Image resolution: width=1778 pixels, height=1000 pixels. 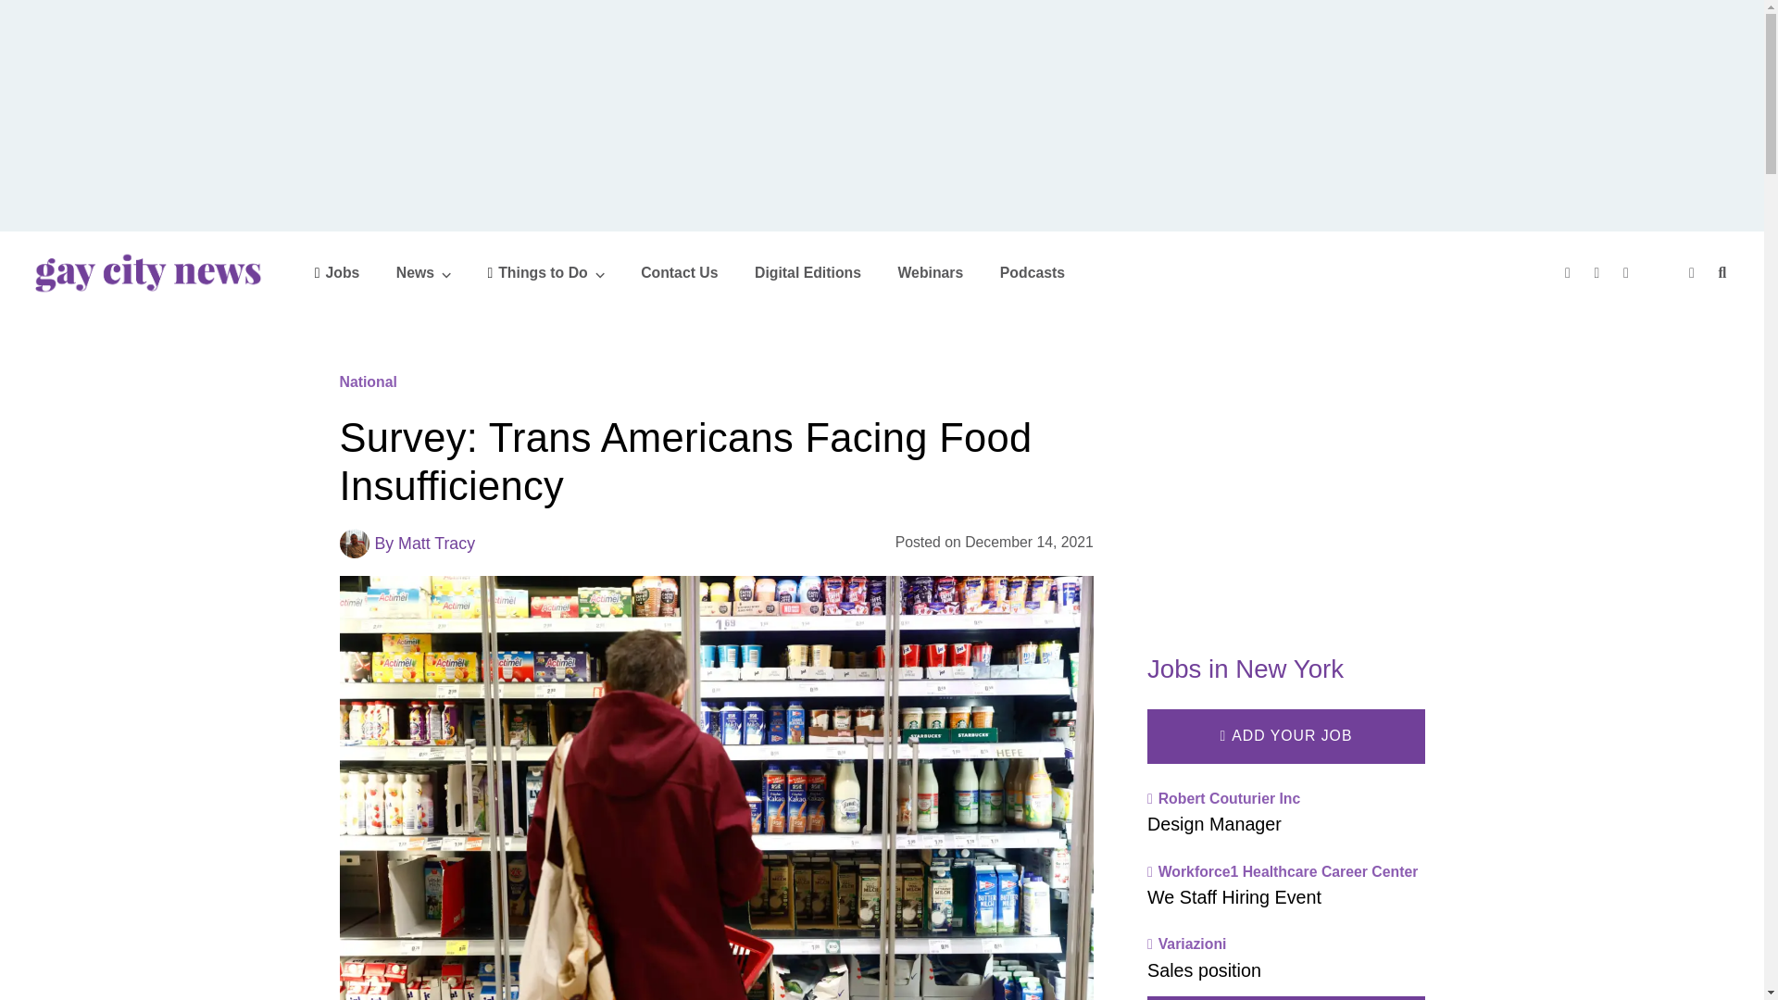 What do you see at coordinates (424, 272) in the screenshot?
I see `News` at bounding box center [424, 272].